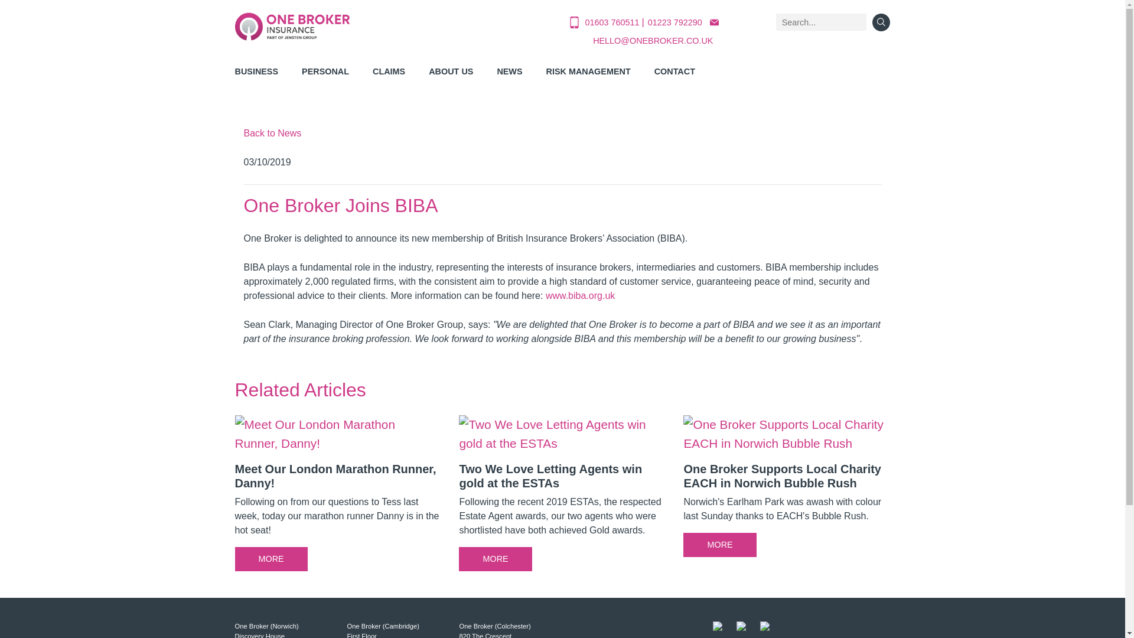  What do you see at coordinates (562, 497) in the screenshot?
I see `Two We Love Letting Agents win gold at the ESTAs` at bounding box center [562, 497].